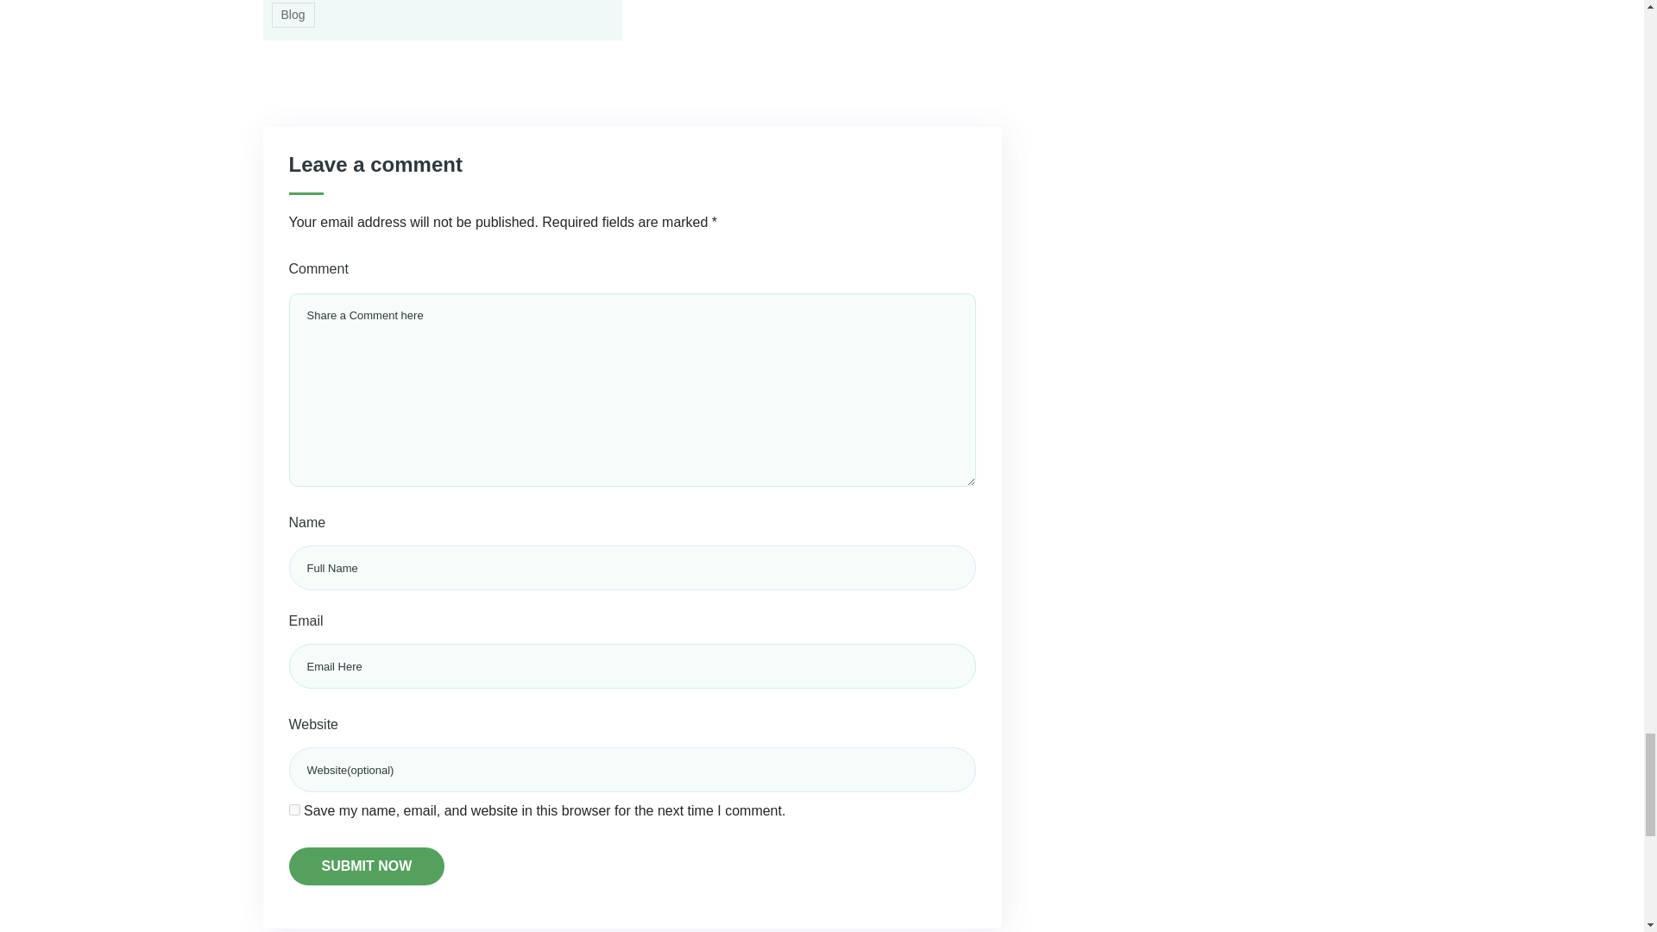 The height and width of the screenshot is (932, 1657). I want to click on yes, so click(293, 809).